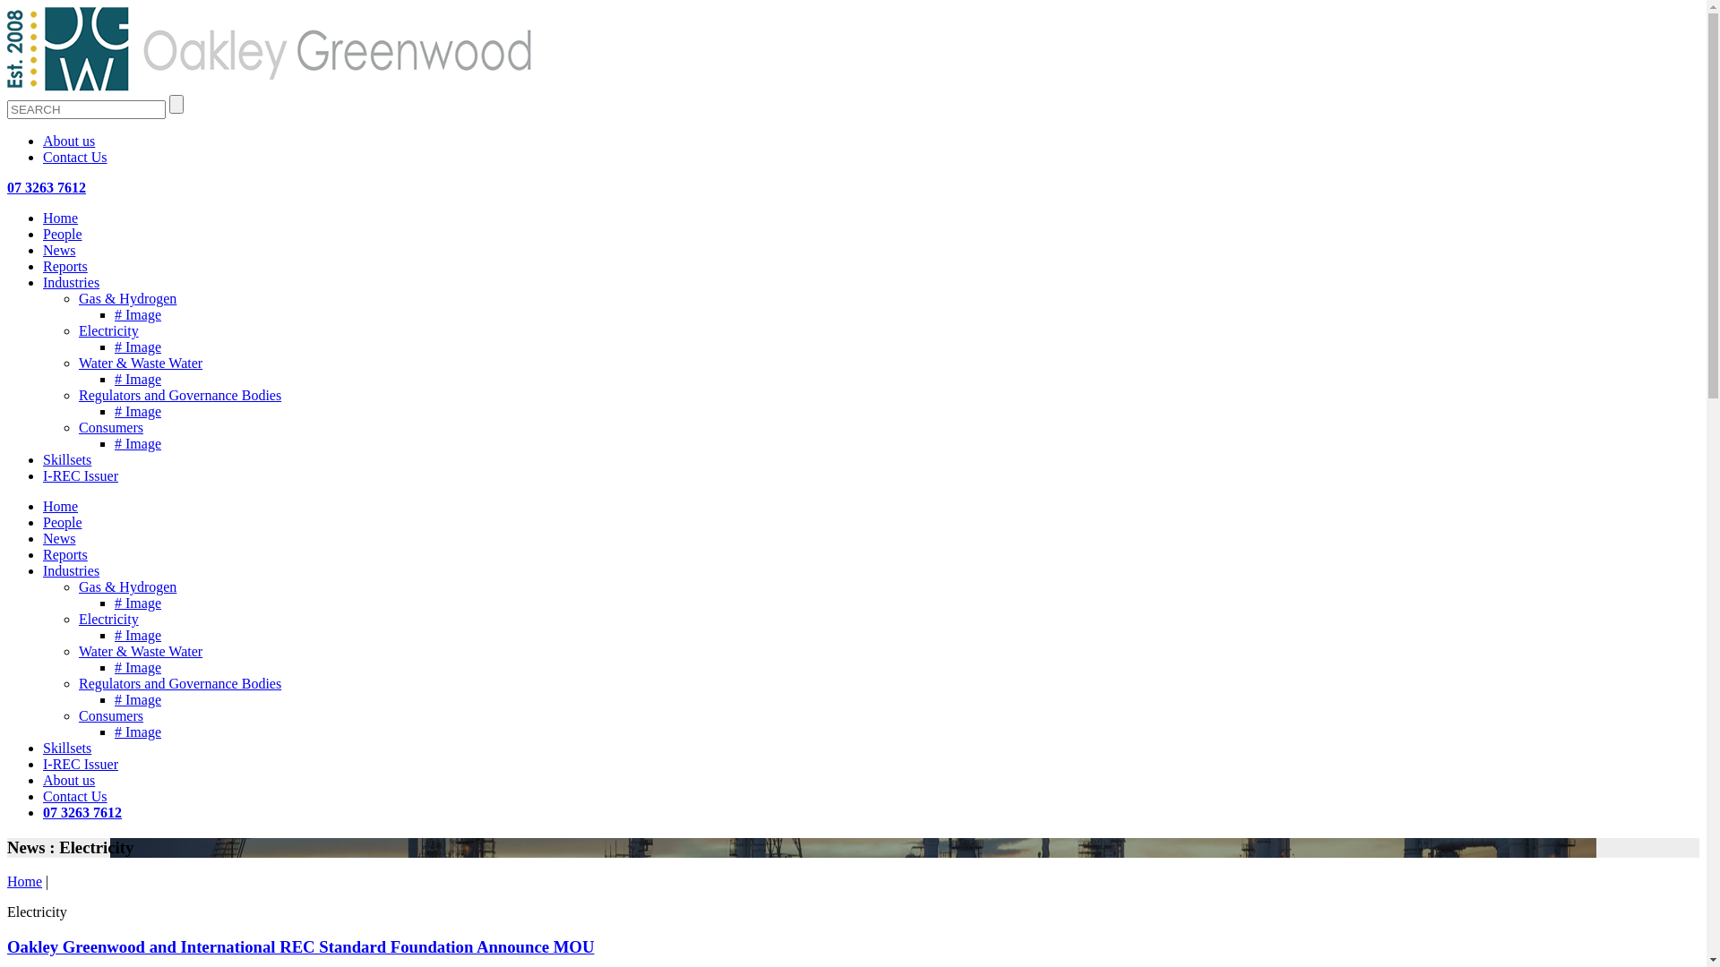  What do you see at coordinates (72, 283) in the screenshot?
I see `Industries` at bounding box center [72, 283].